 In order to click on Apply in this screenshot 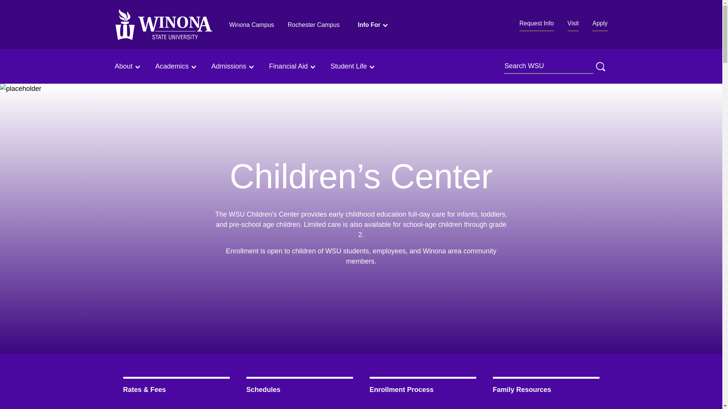, I will do `click(600, 25)`.